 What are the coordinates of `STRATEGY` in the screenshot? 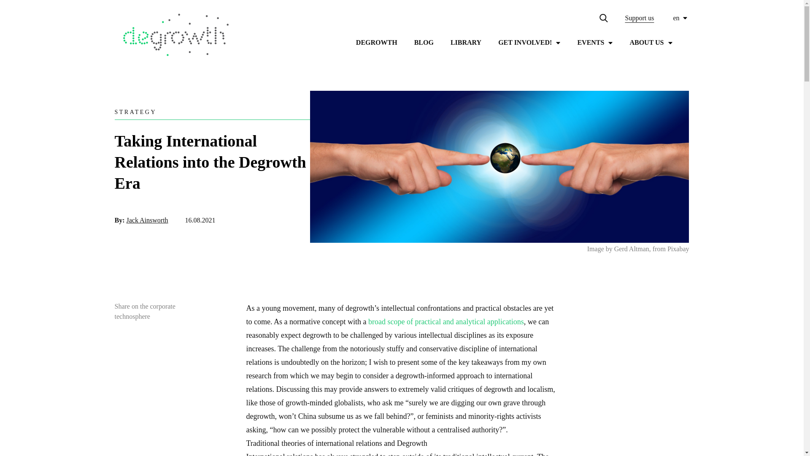 It's located at (136, 112).